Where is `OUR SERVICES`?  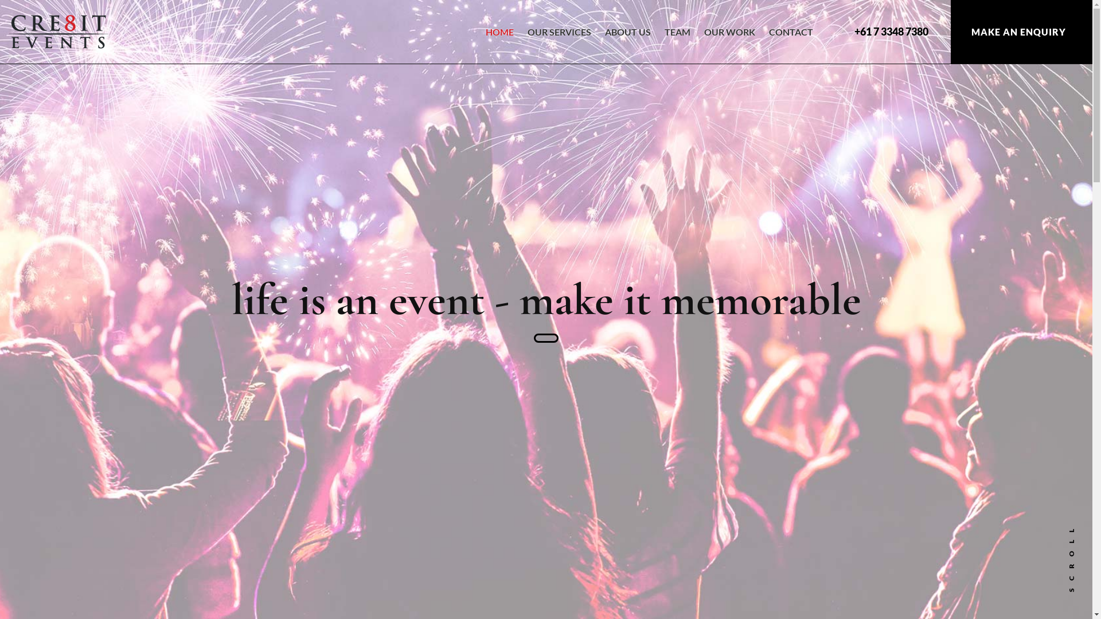 OUR SERVICES is located at coordinates (560, 41).